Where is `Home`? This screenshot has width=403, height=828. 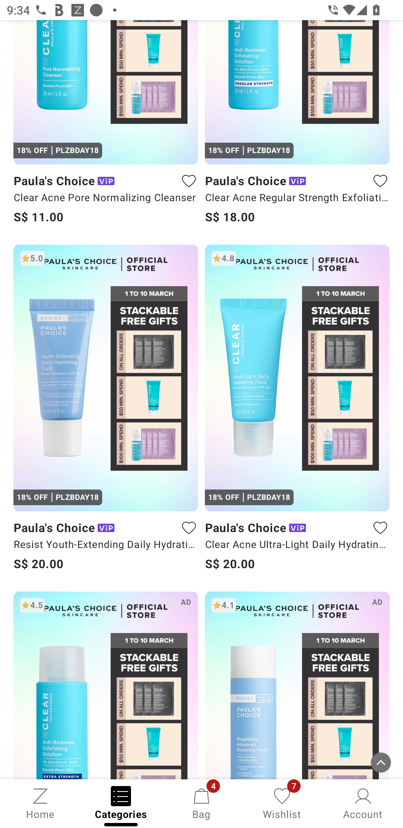
Home is located at coordinates (40, 803).